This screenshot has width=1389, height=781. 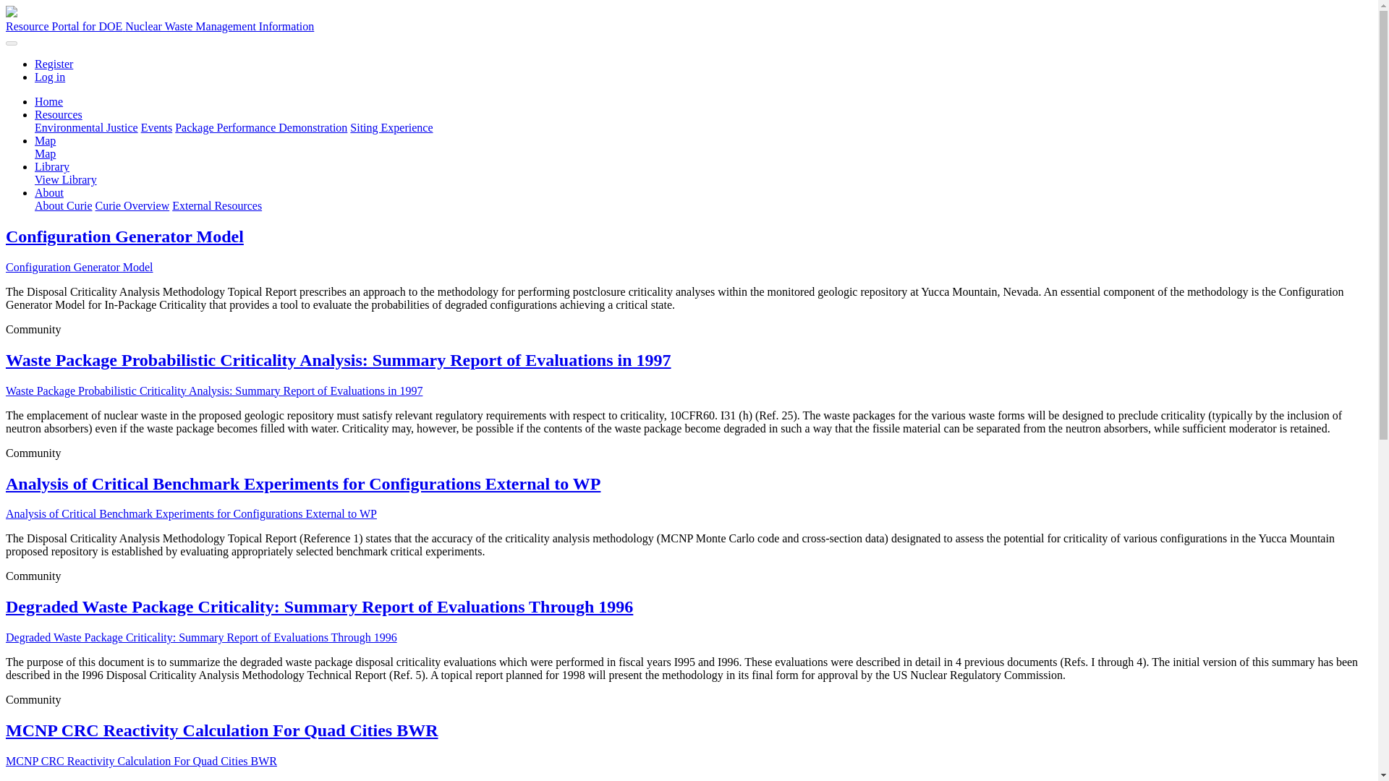 I want to click on Configuration Generator Model, so click(x=79, y=267).